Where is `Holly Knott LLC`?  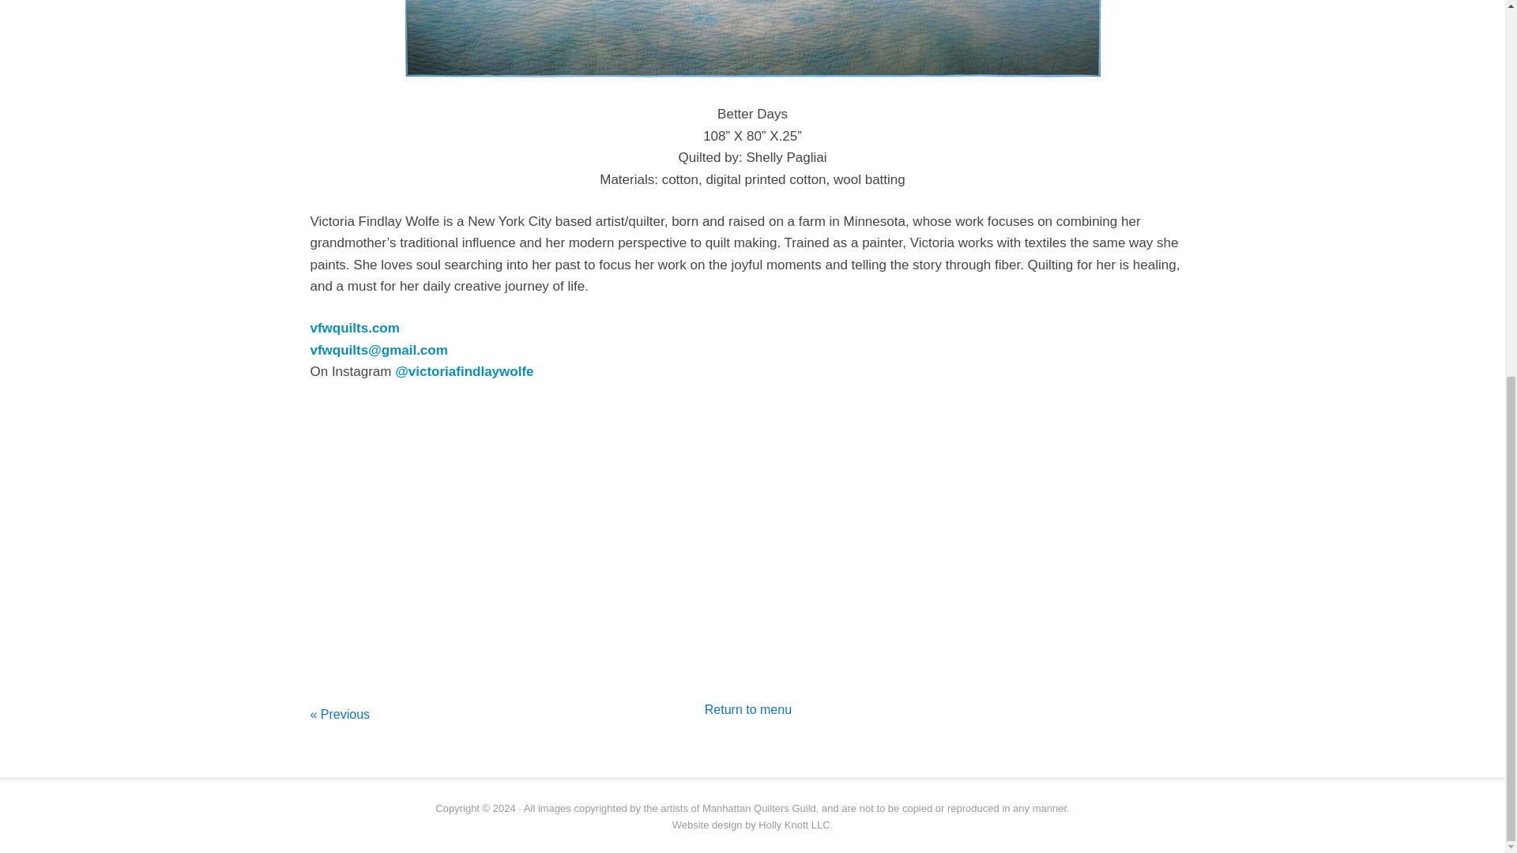 Holly Knott LLC is located at coordinates (794, 825).